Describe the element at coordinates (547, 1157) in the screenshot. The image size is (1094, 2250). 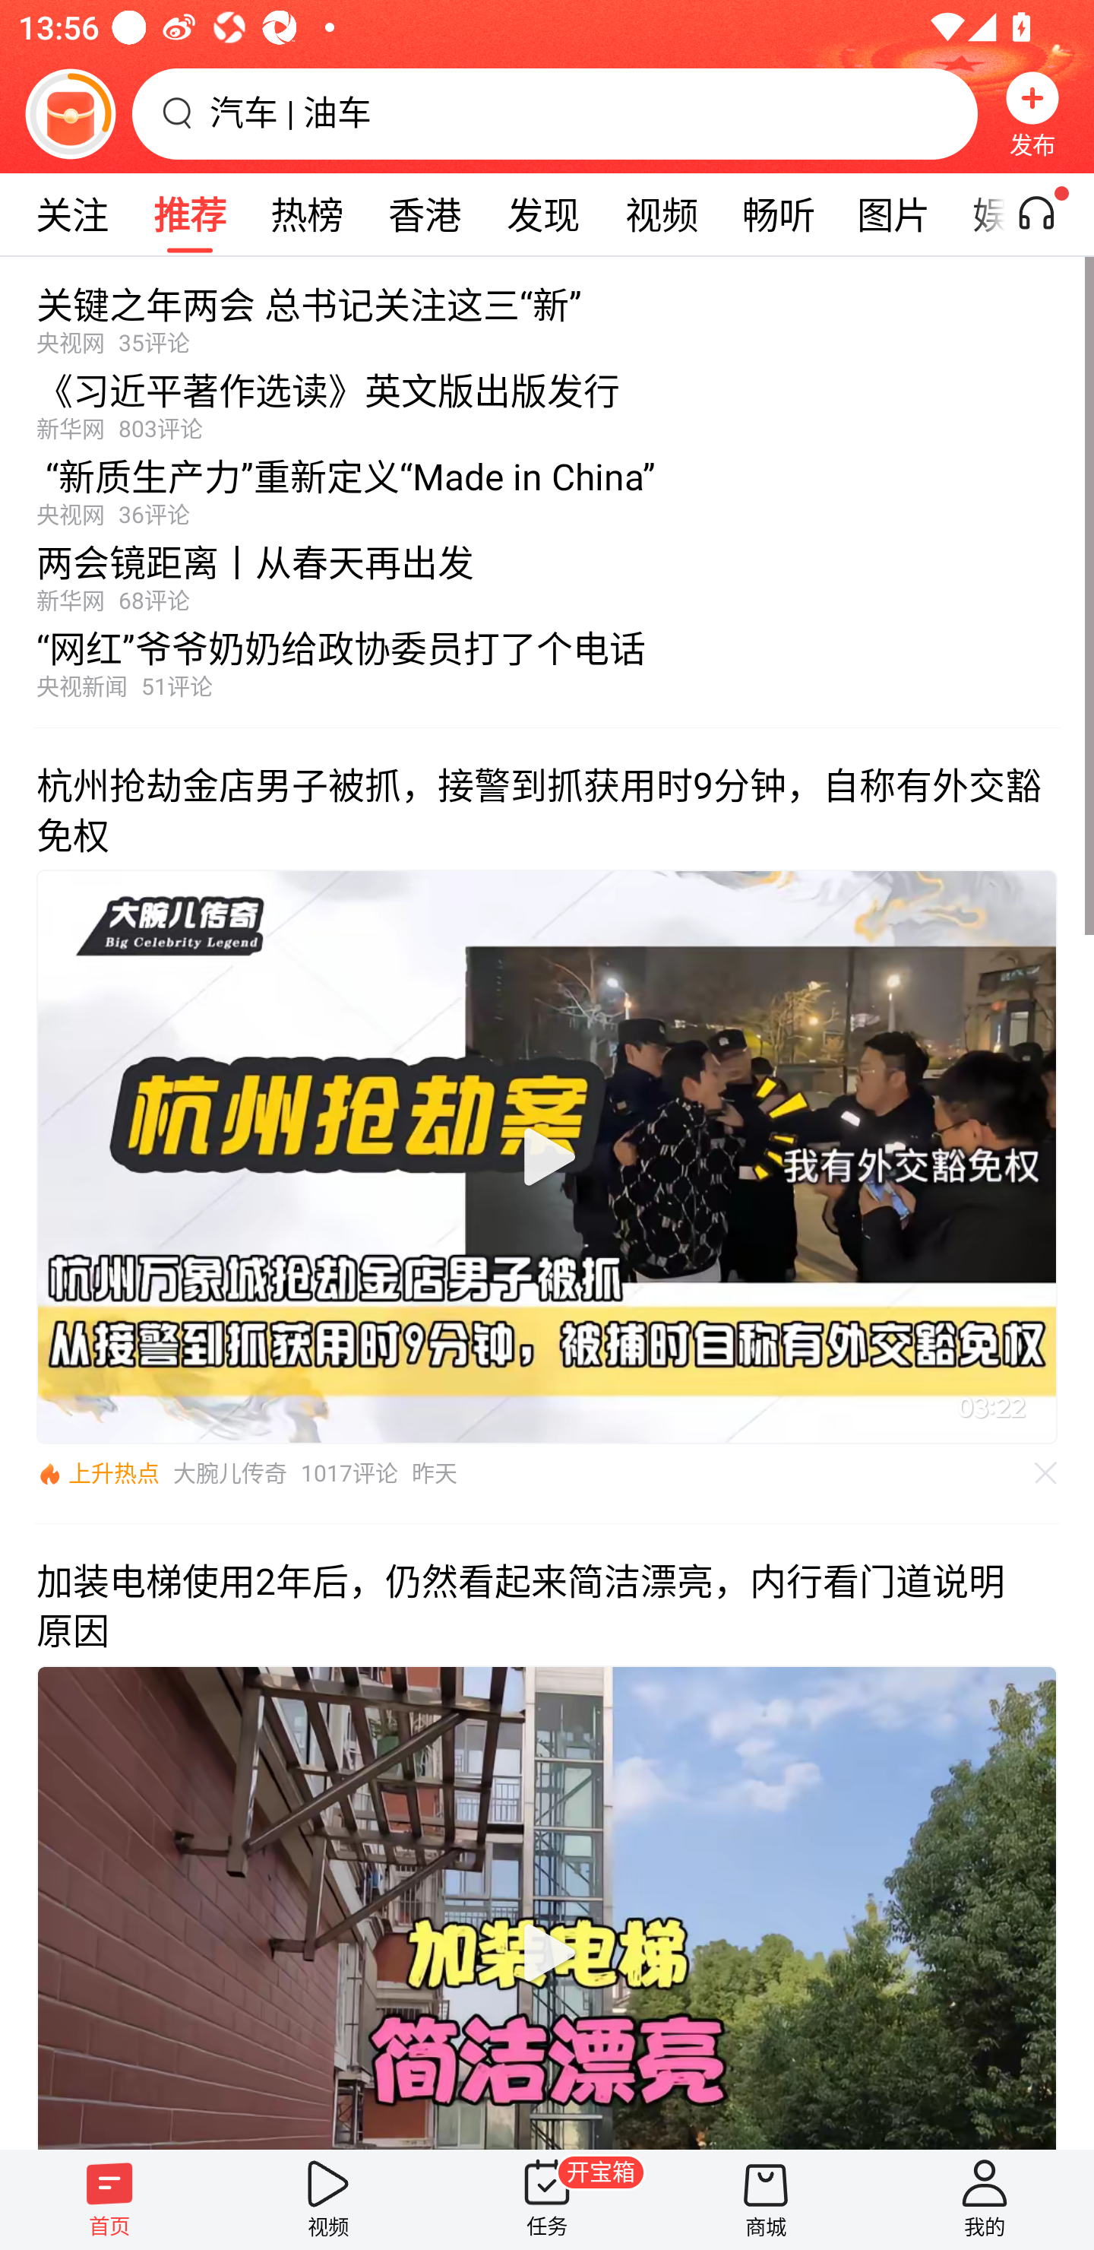
I see `播放视频` at that location.